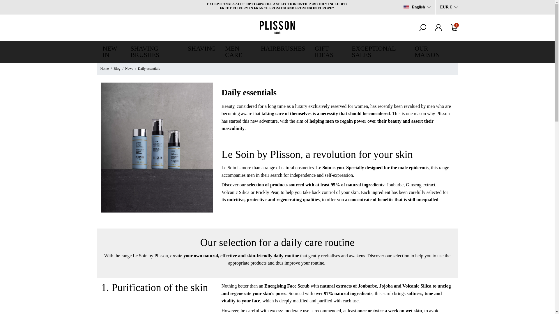 Image resolution: width=559 pixels, height=314 pixels. What do you see at coordinates (454, 27) in the screenshot?
I see `0` at bounding box center [454, 27].